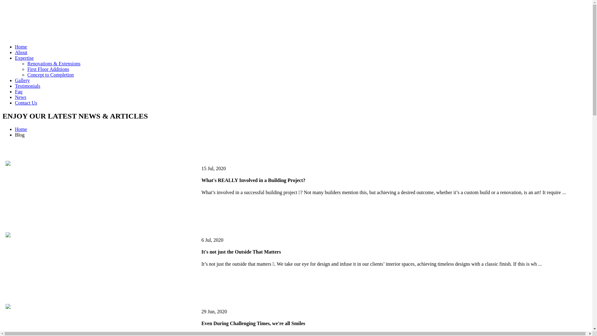 The image size is (597, 336). Describe the element at coordinates (28, 86) in the screenshot. I see `Testimonials` at that location.